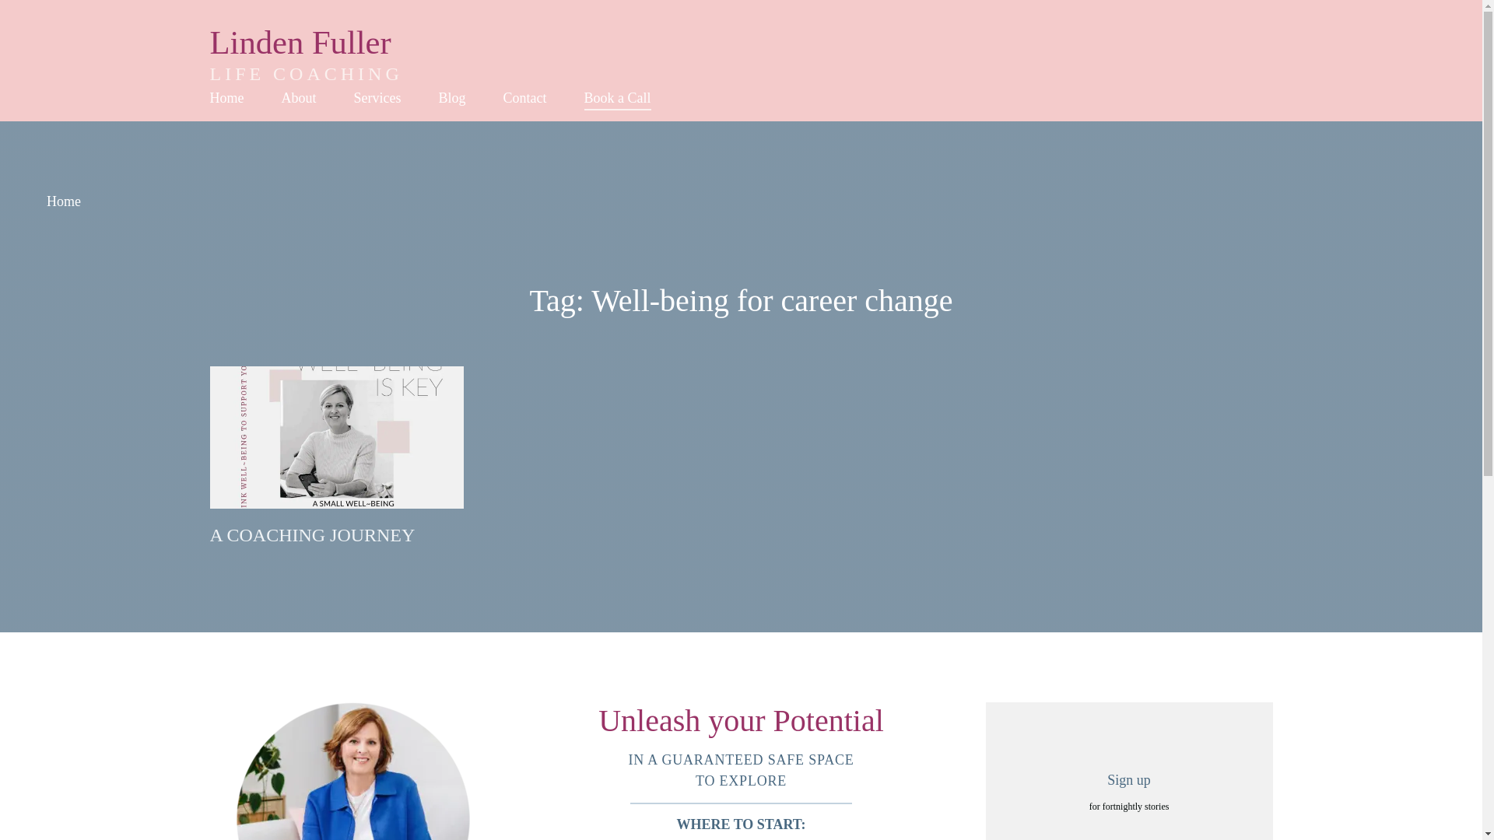 The width and height of the screenshot is (1494, 840). What do you see at coordinates (313, 535) in the screenshot?
I see `About` at bounding box center [313, 535].